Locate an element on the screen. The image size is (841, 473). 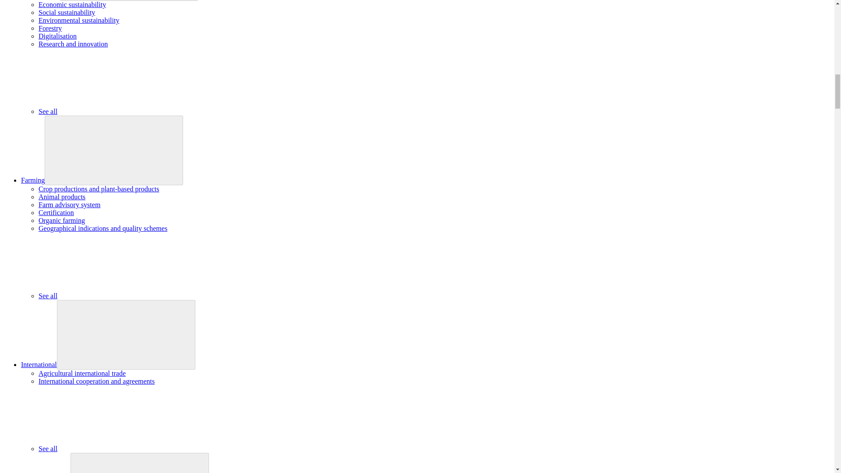
Certification is located at coordinates (56, 212).